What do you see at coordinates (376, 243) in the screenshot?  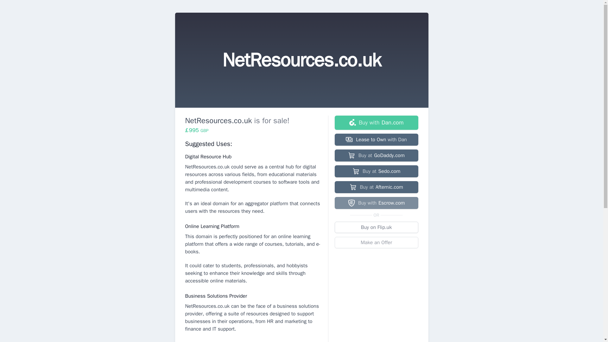 I see `Make an Offer` at bounding box center [376, 243].